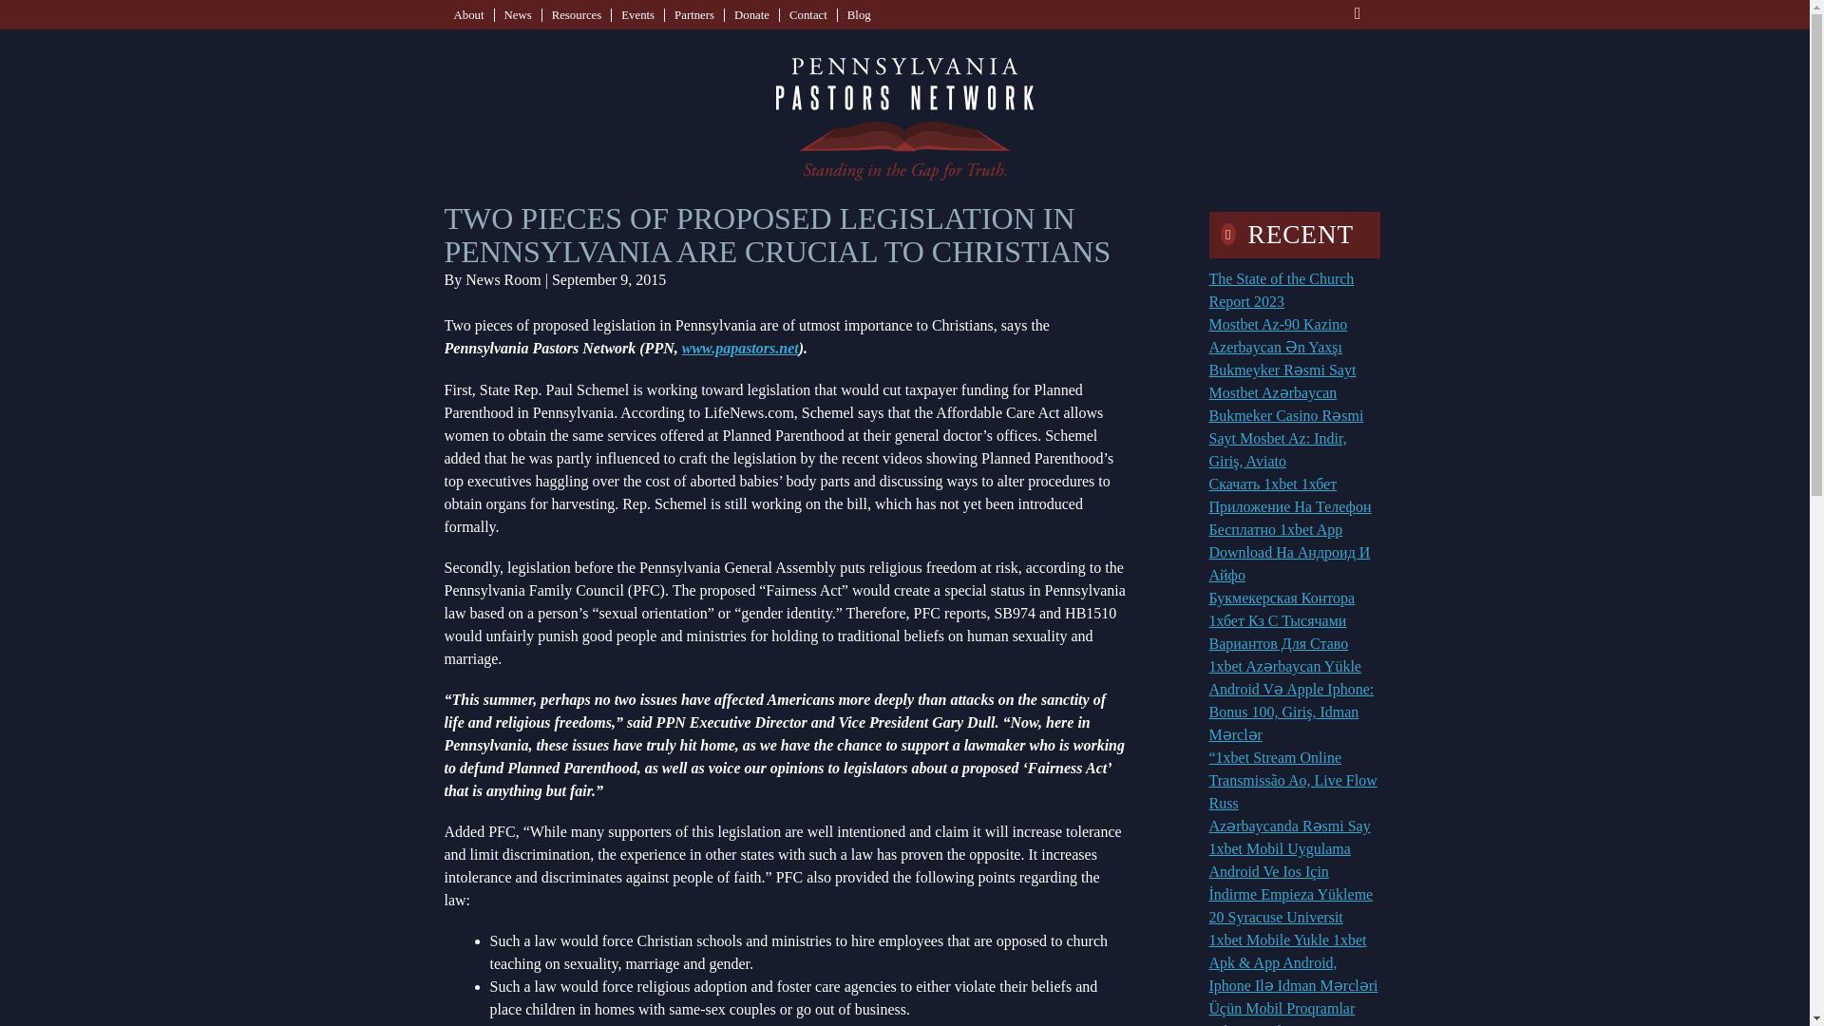 The height and width of the screenshot is (1026, 1824). I want to click on About, so click(469, 14).